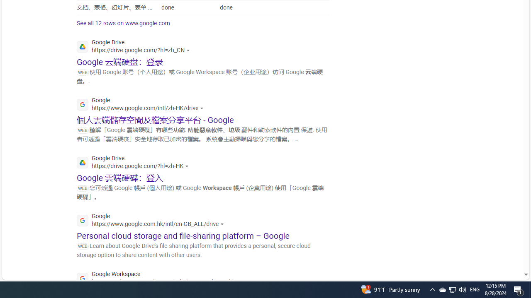 The width and height of the screenshot is (531, 298). I want to click on AutomationID: mfa_root, so click(494, 250).